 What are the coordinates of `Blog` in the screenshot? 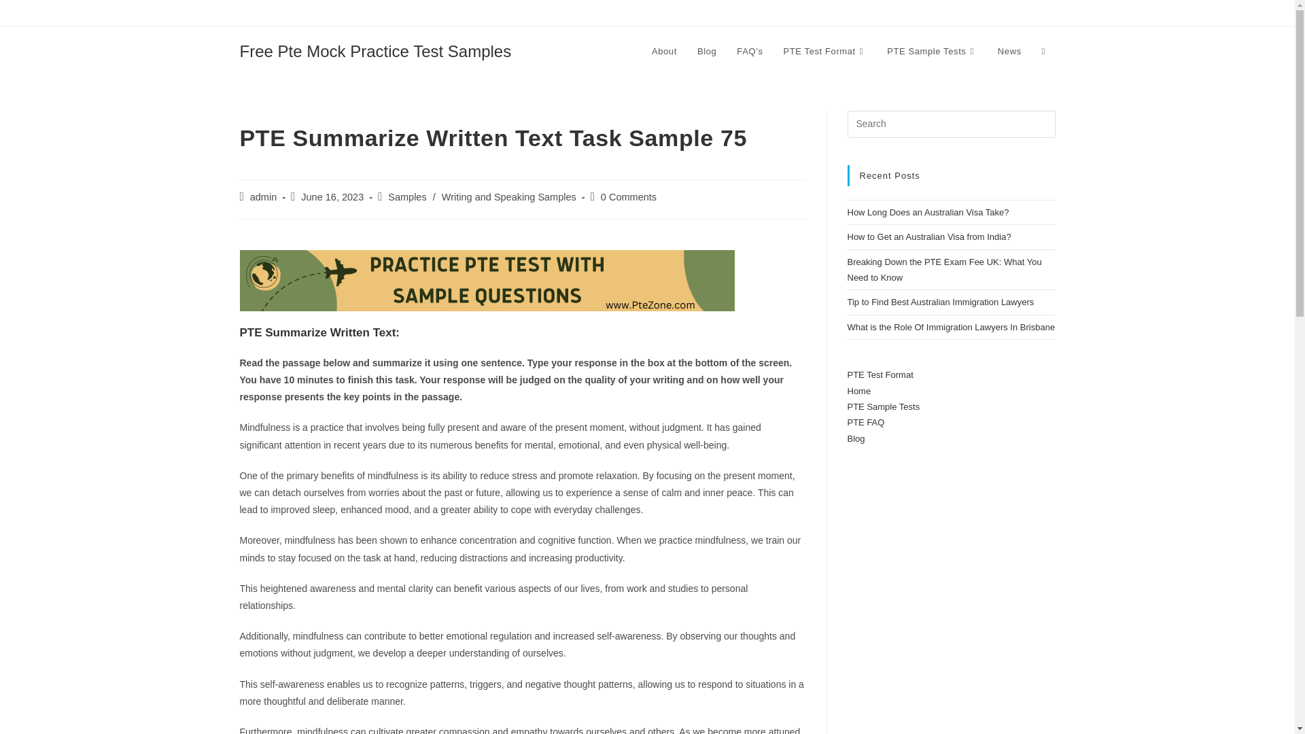 It's located at (707, 52).